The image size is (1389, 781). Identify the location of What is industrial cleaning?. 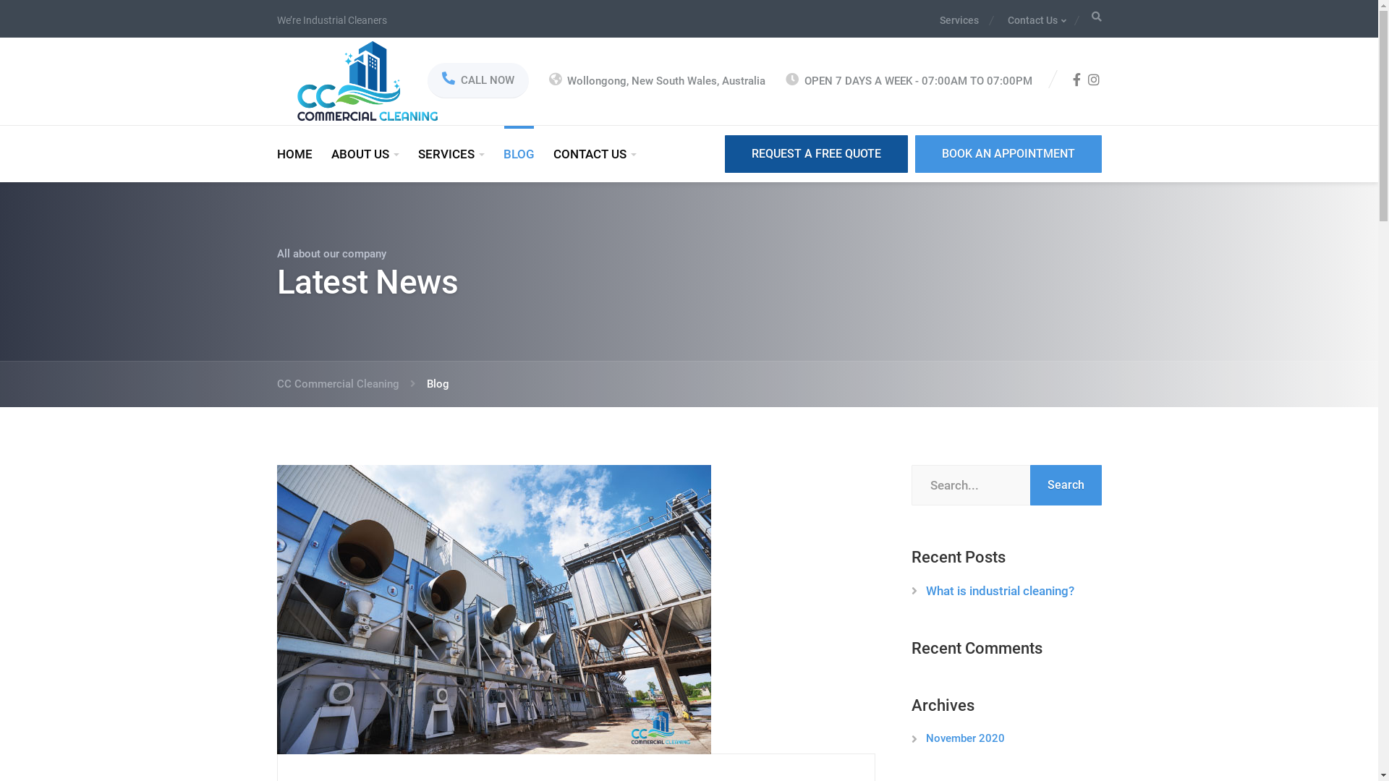
(1000, 591).